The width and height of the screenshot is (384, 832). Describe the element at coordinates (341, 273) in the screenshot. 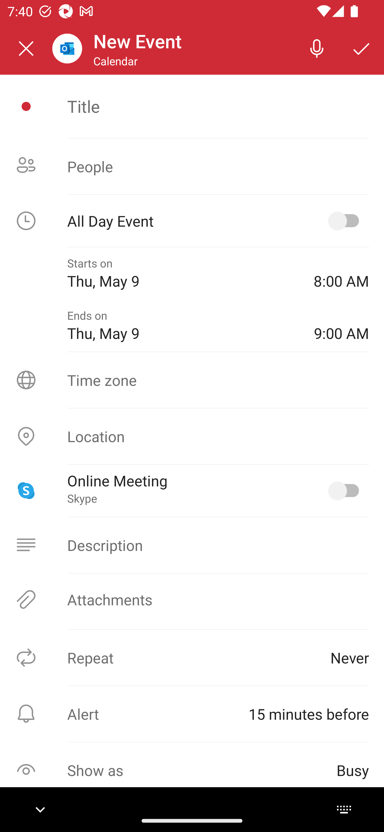

I see `8:00 AM` at that location.